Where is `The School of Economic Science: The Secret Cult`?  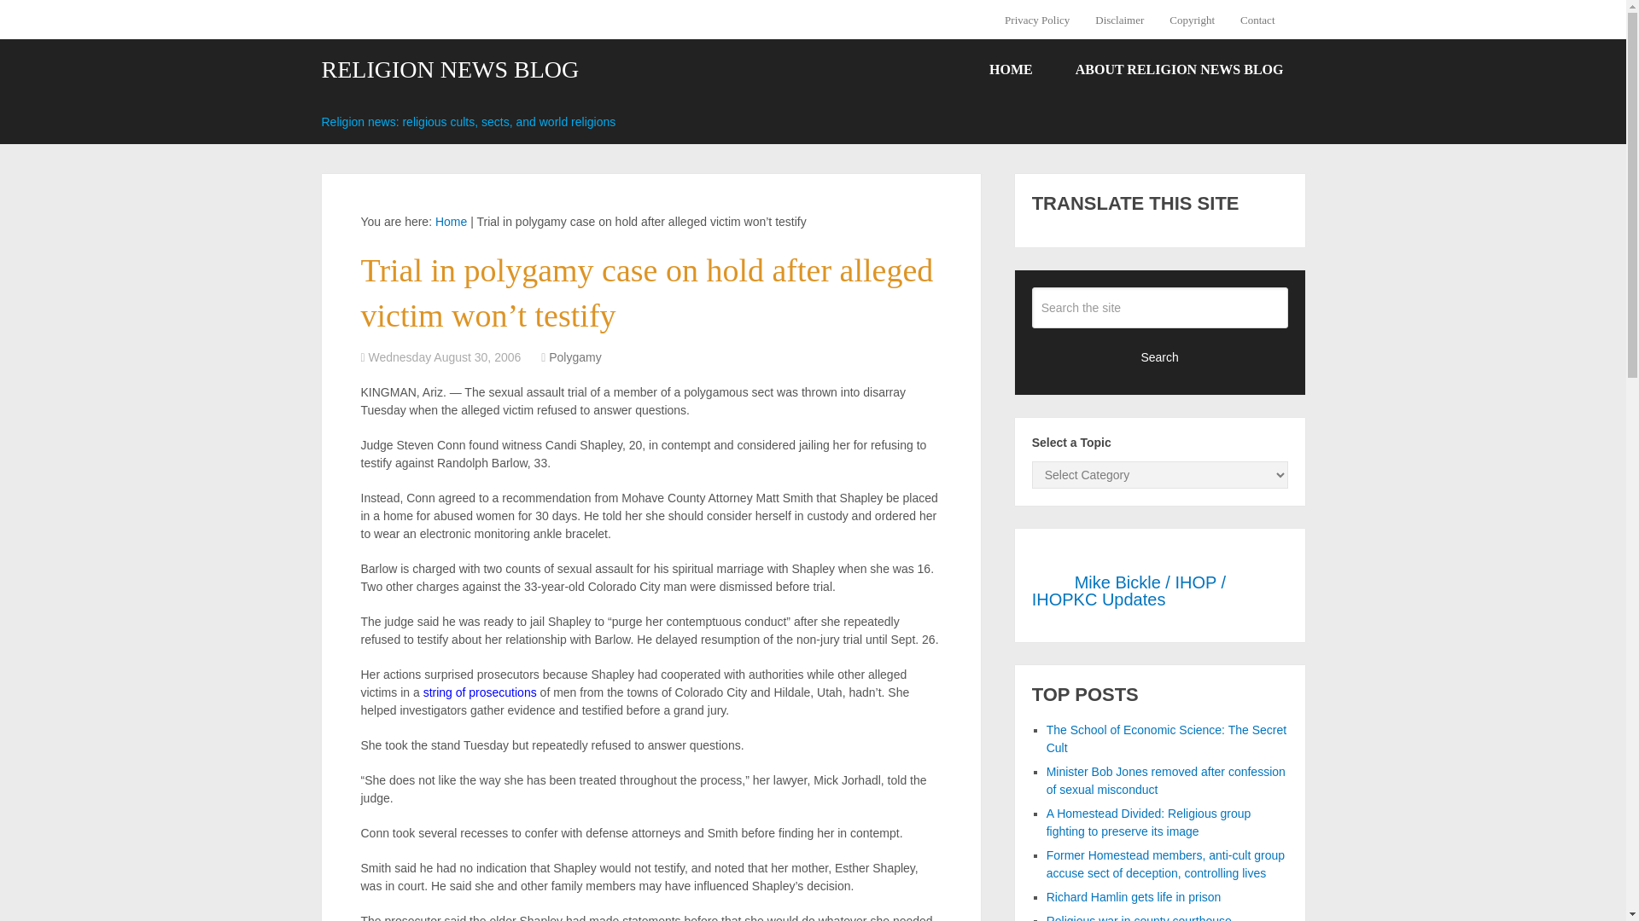
The School of Economic Science: The Secret Cult is located at coordinates (1166, 739).